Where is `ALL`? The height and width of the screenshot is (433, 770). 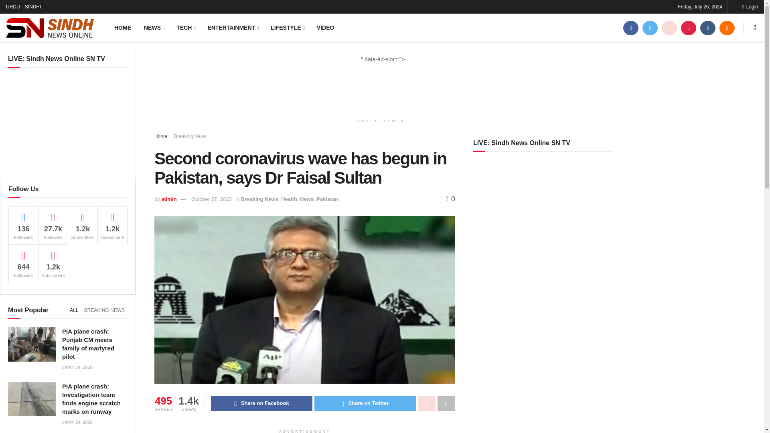
ALL is located at coordinates (74, 310).